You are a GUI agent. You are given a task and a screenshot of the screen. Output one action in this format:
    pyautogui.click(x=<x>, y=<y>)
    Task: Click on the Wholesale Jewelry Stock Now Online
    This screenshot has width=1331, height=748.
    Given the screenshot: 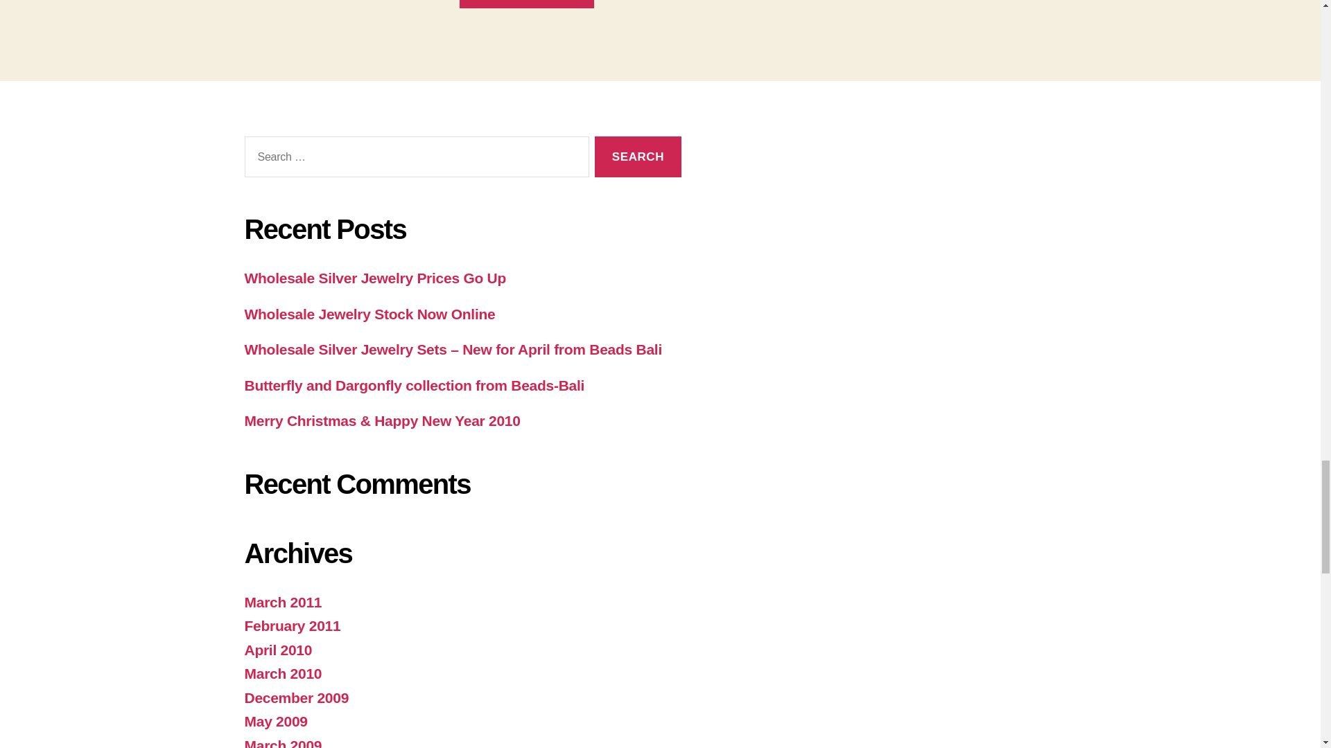 What is the action you would take?
    pyautogui.click(x=369, y=314)
    